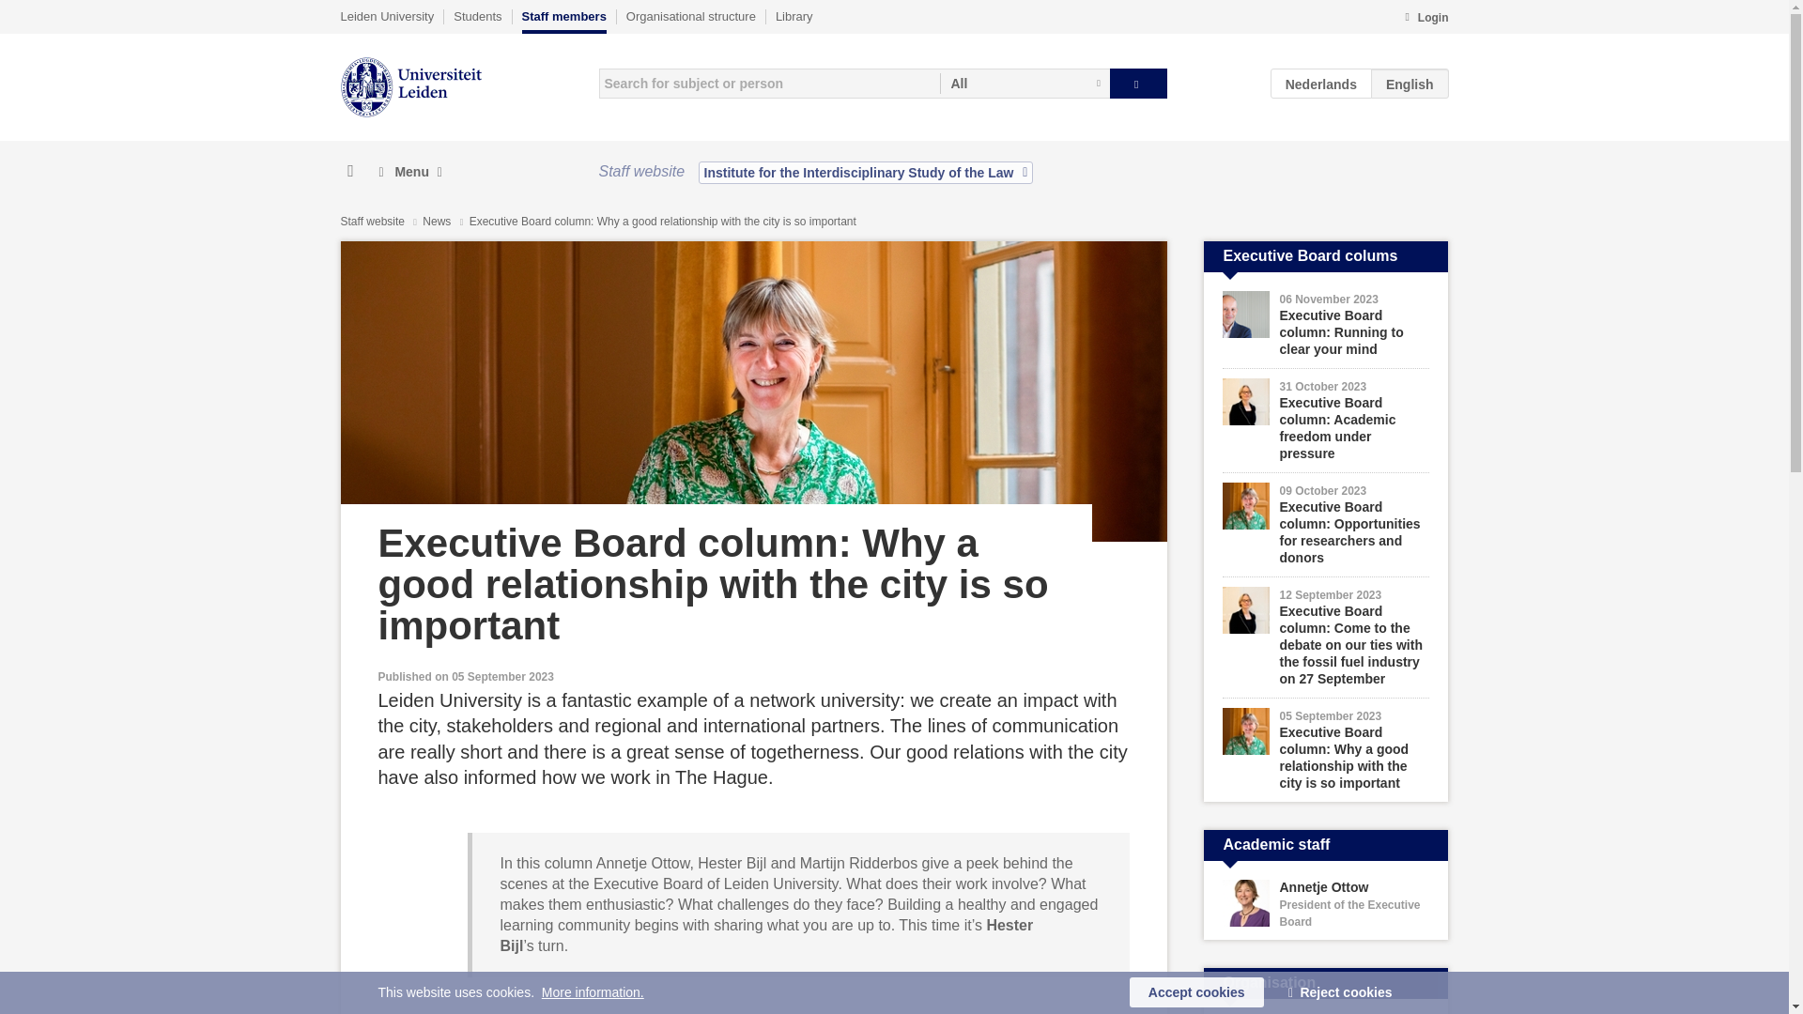 Image resolution: width=1803 pixels, height=1014 pixels. I want to click on Staff members, so click(563, 21).